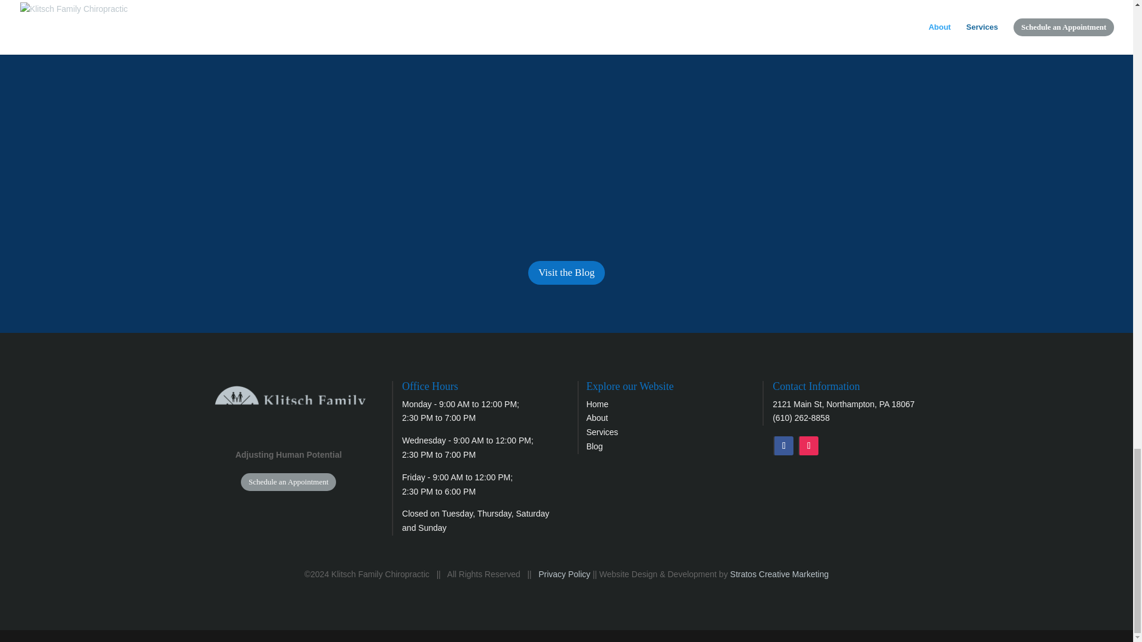  What do you see at coordinates (808, 446) in the screenshot?
I see `Follow on Instagram` at bounding box center [808, 446].